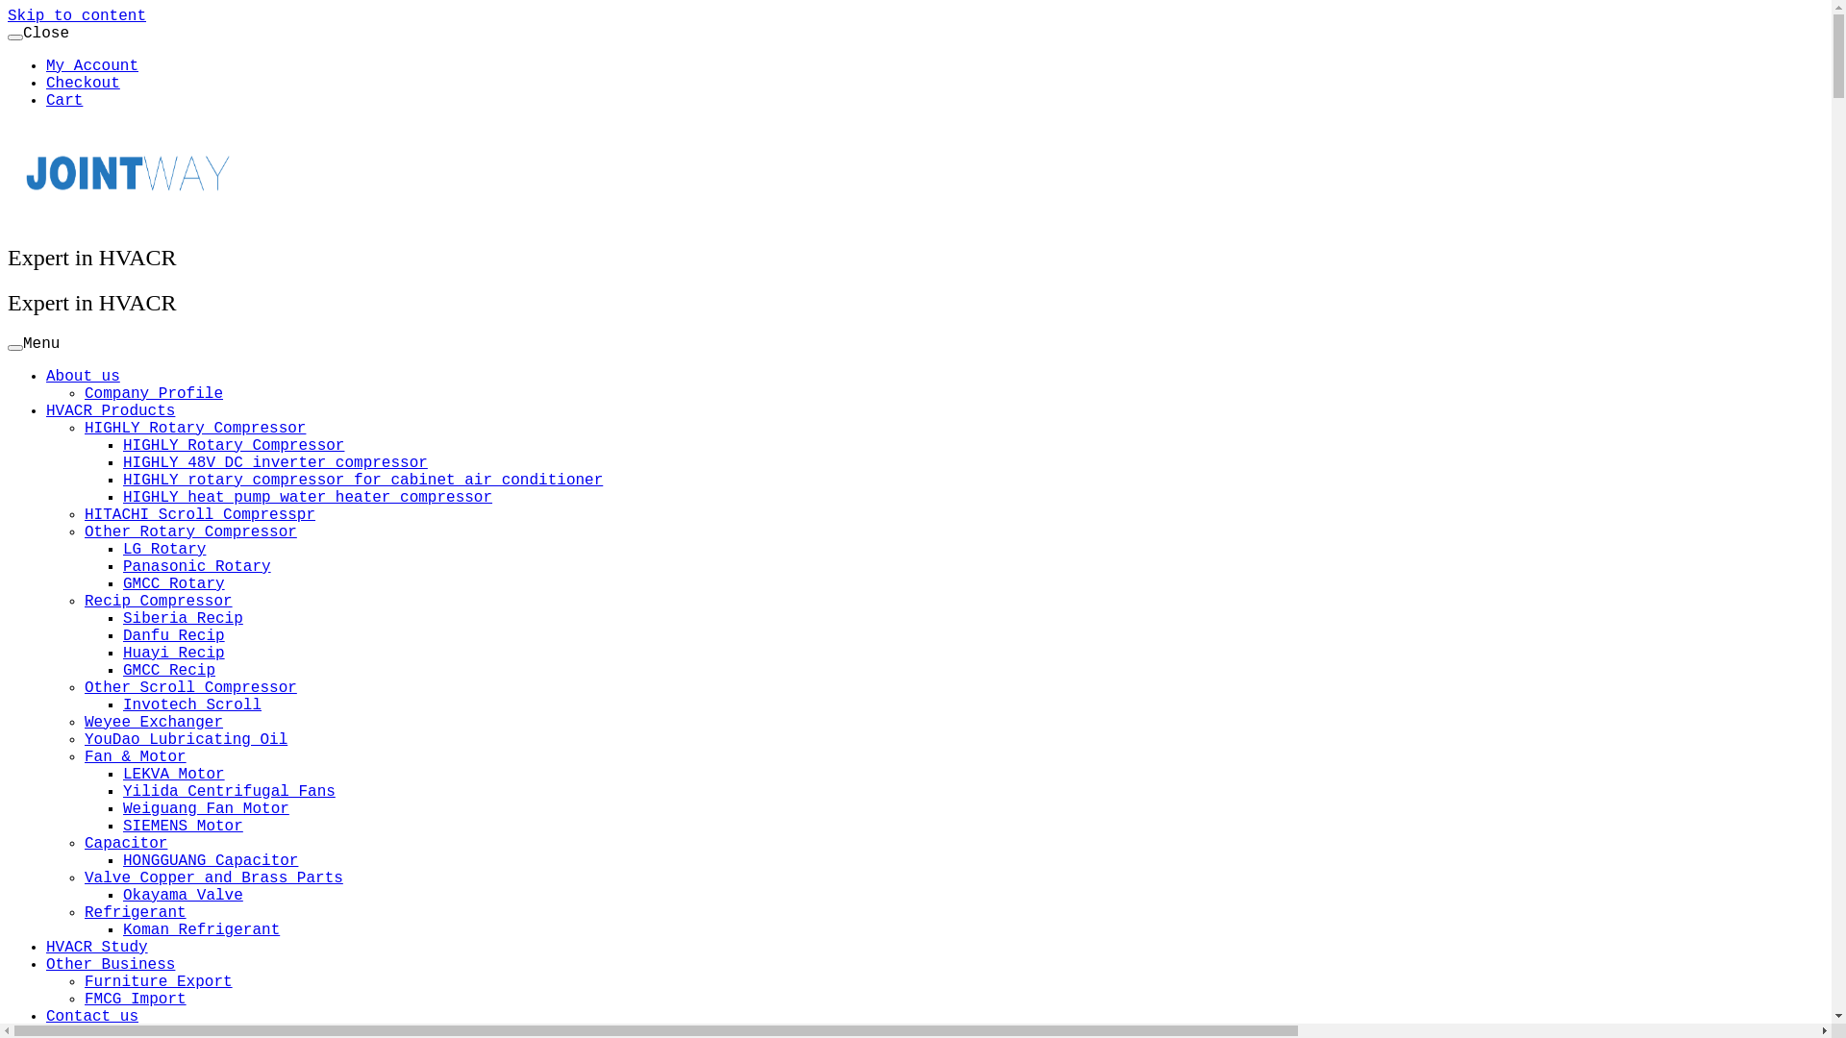 This screenshot has height=1038, width=1846. I want to click on Checkout, so click(83, 83).